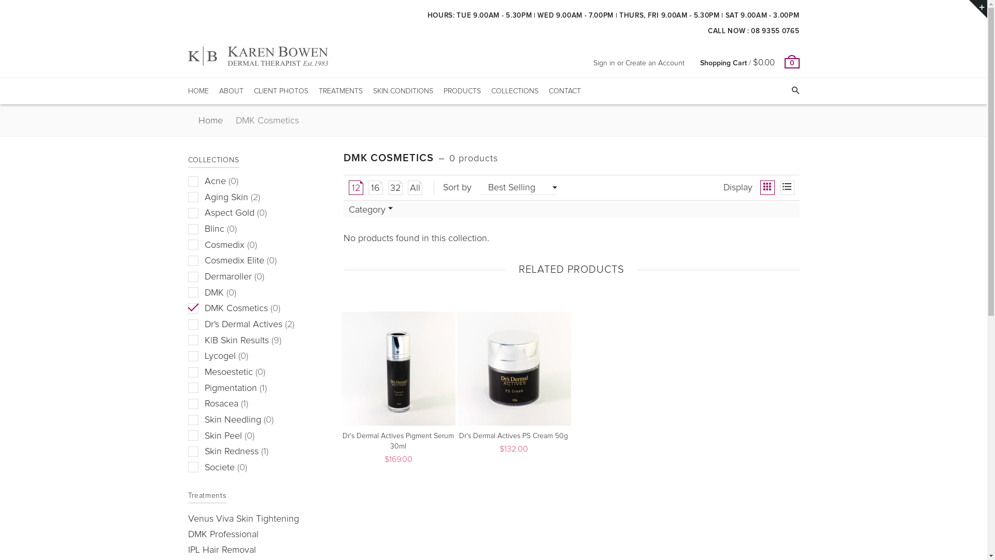 This screenshot has width=995, height=560. Describe the element at coordinates (515, 91) in the screenshot. I see `COLLECTIONS` at that location.